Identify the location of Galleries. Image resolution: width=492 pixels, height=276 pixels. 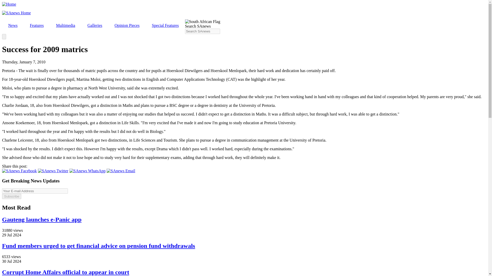
(95, 26).